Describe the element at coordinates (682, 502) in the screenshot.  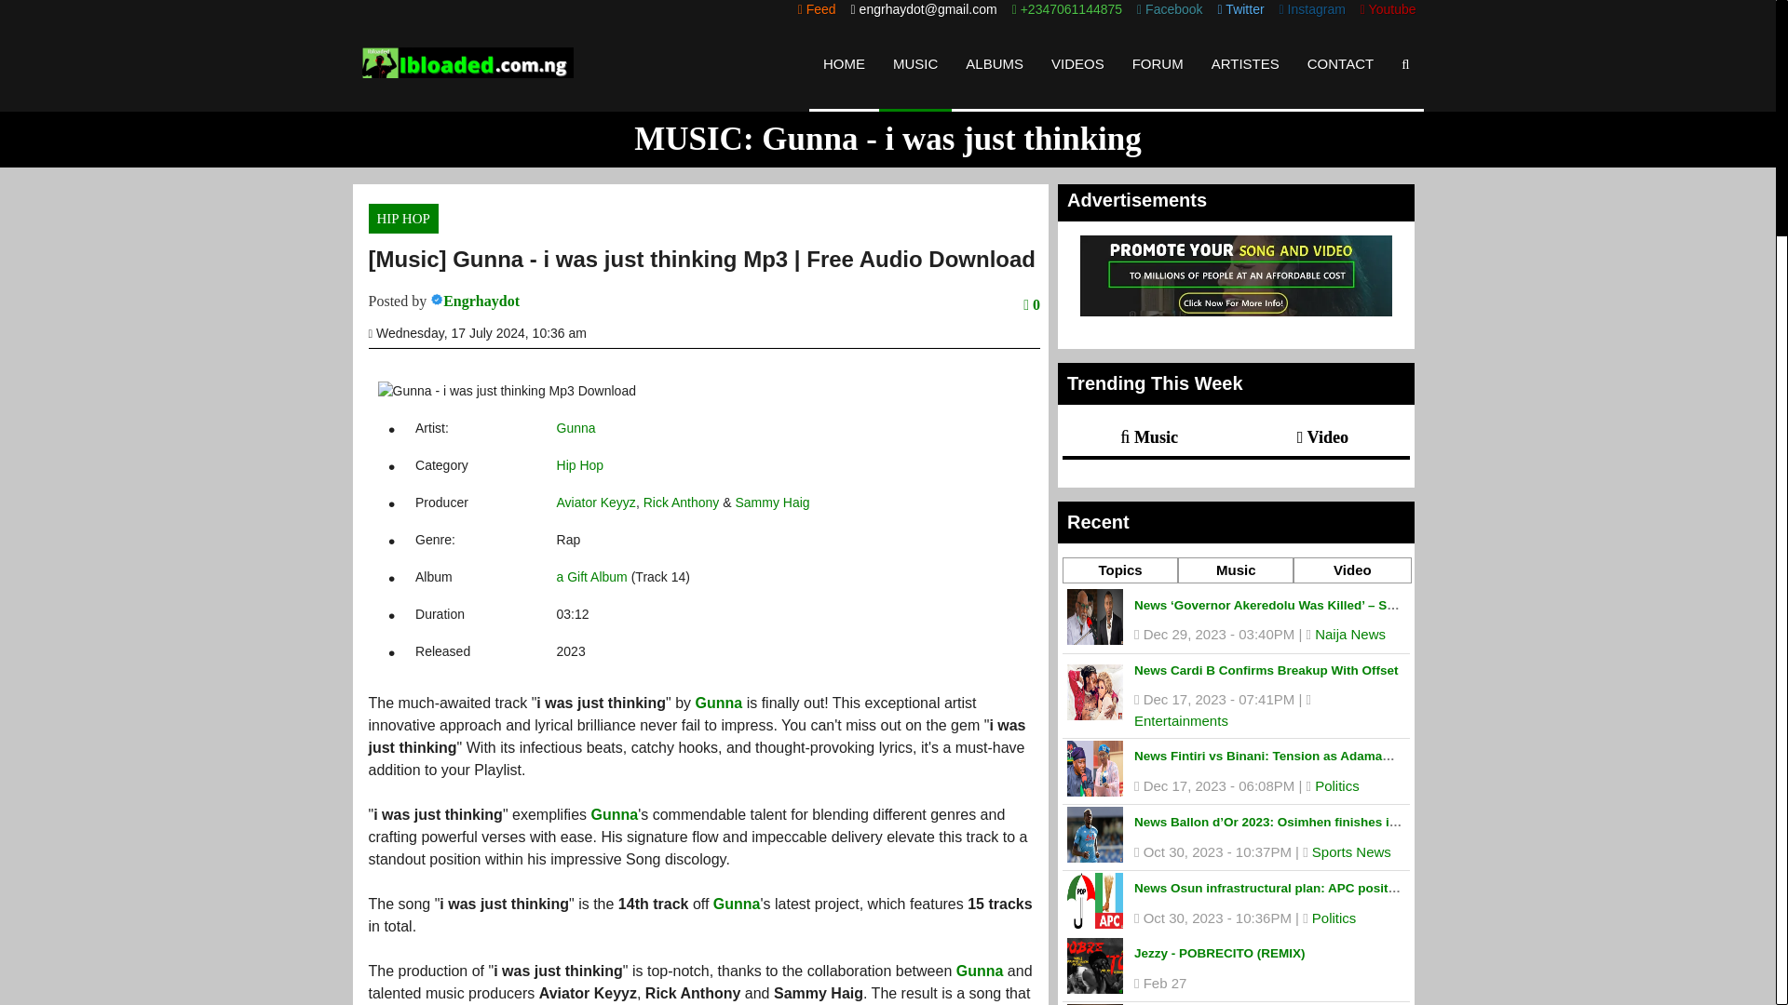
I see `Rick Anthony` at that location.